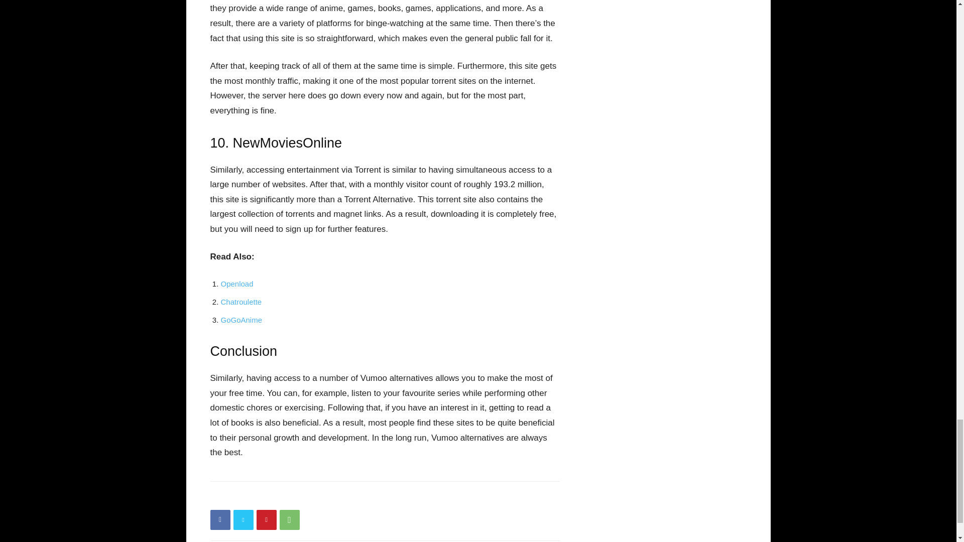 This screenshot has height=542, width=964. What do you see at coordinates (241, 302) in the screenshot?
I see `Chatroulette` at bounding box center [241, 302].